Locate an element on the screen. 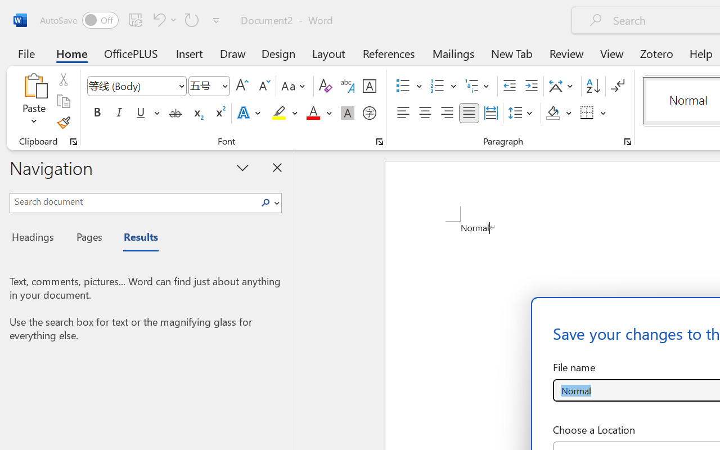 The image size is (720, 450). AutoSave is located at coordinates (79, 20).